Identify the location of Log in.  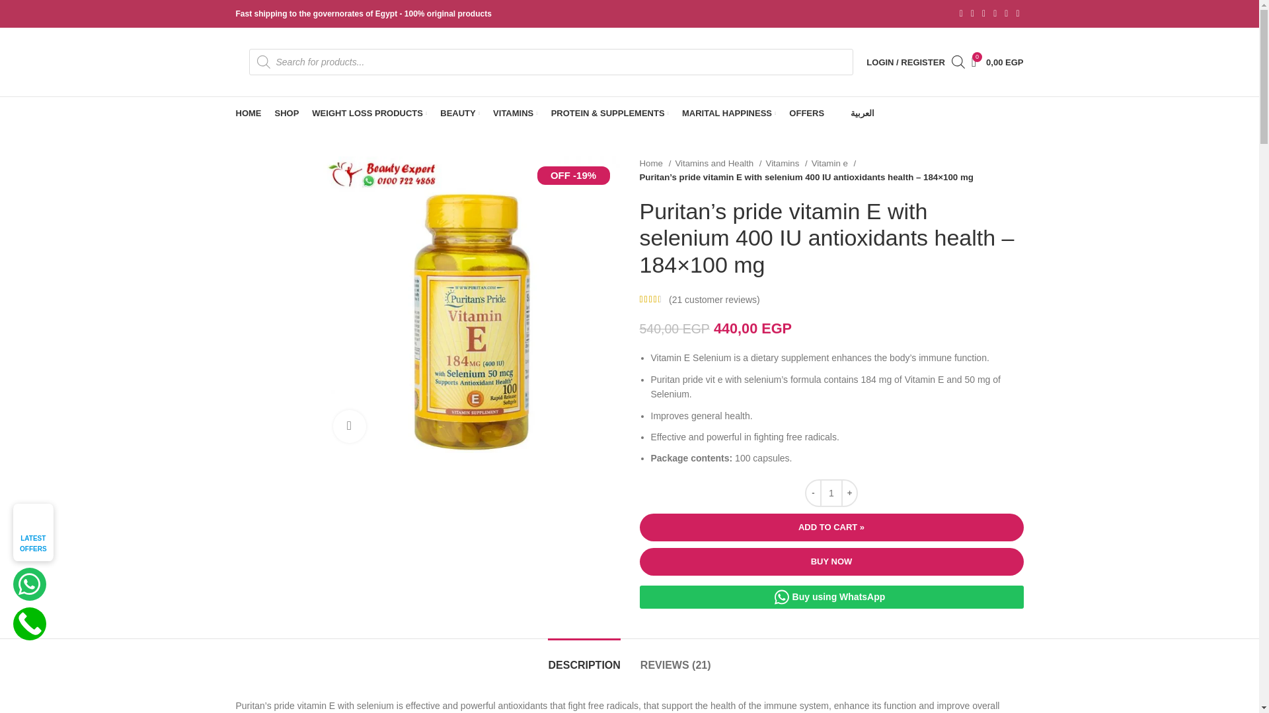
(836, 272).